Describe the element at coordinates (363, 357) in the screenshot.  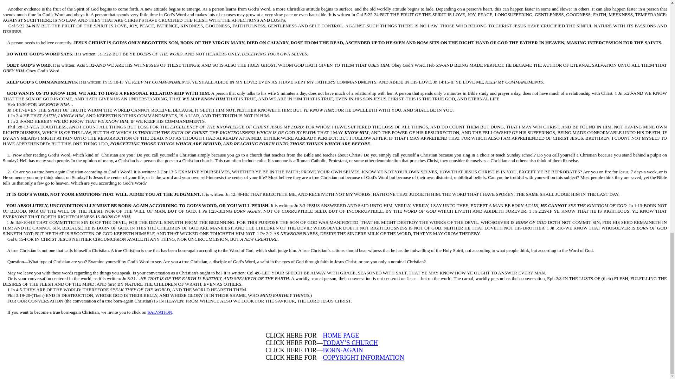
I see `COPYRIGHT INFORMATION` at that location.